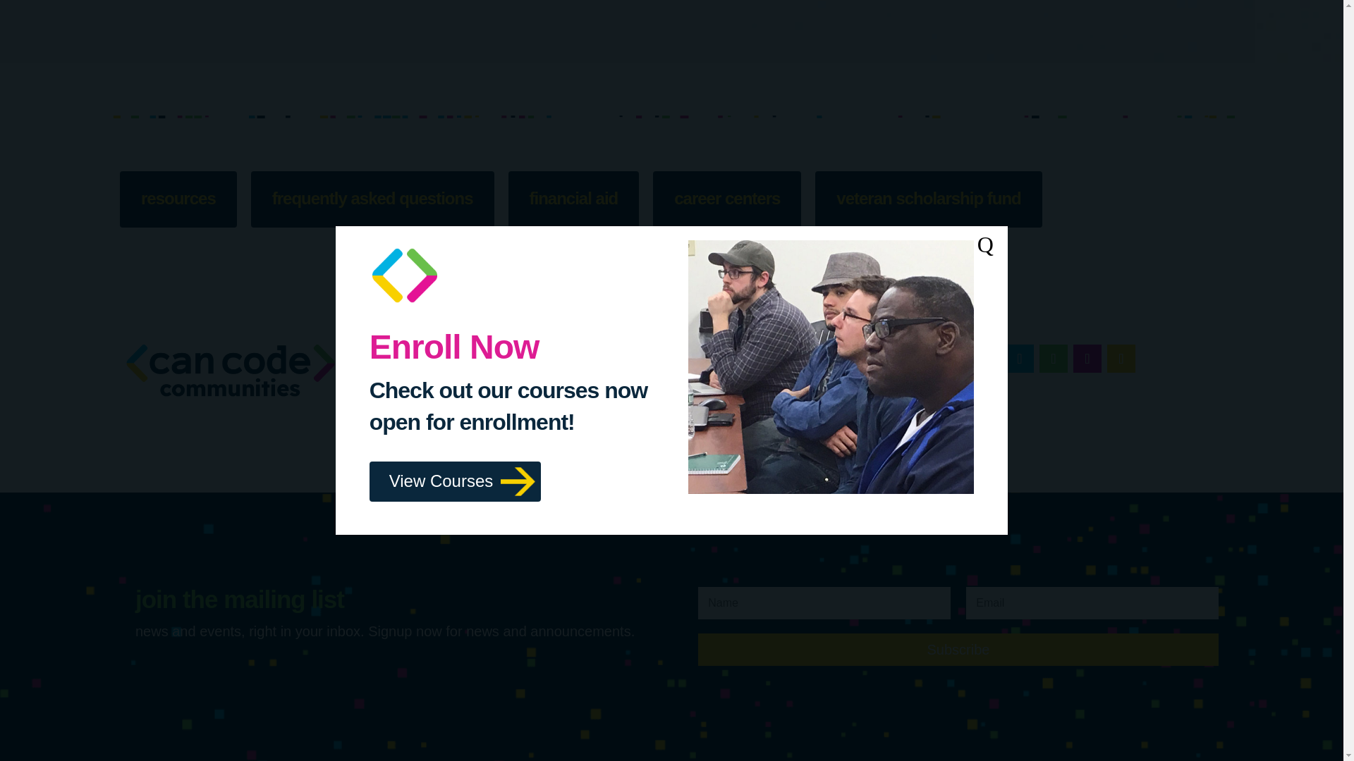 Image resolution: width=1354 pixels, height=761 pixels. I want to click on Follow on X, so click(1087, 359).